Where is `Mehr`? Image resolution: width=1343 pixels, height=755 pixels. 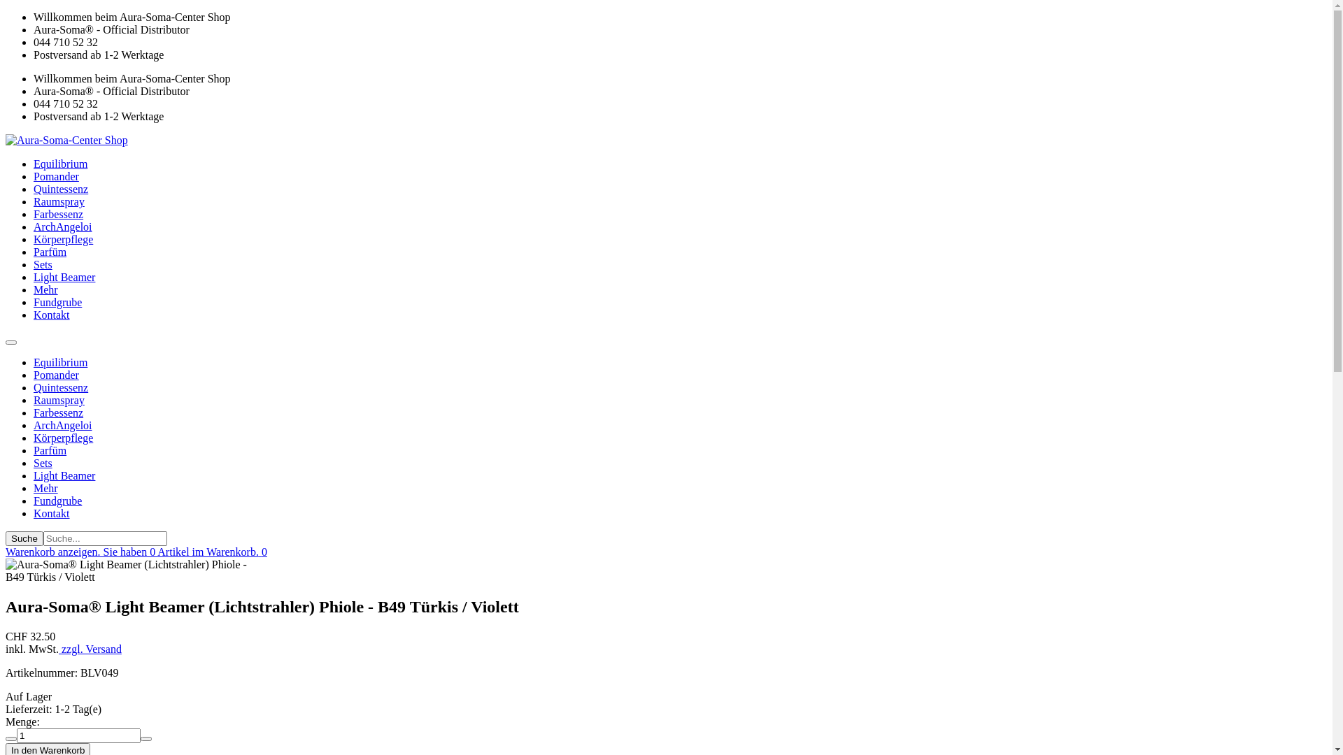
Mehr is located at coordinates (46, 488).